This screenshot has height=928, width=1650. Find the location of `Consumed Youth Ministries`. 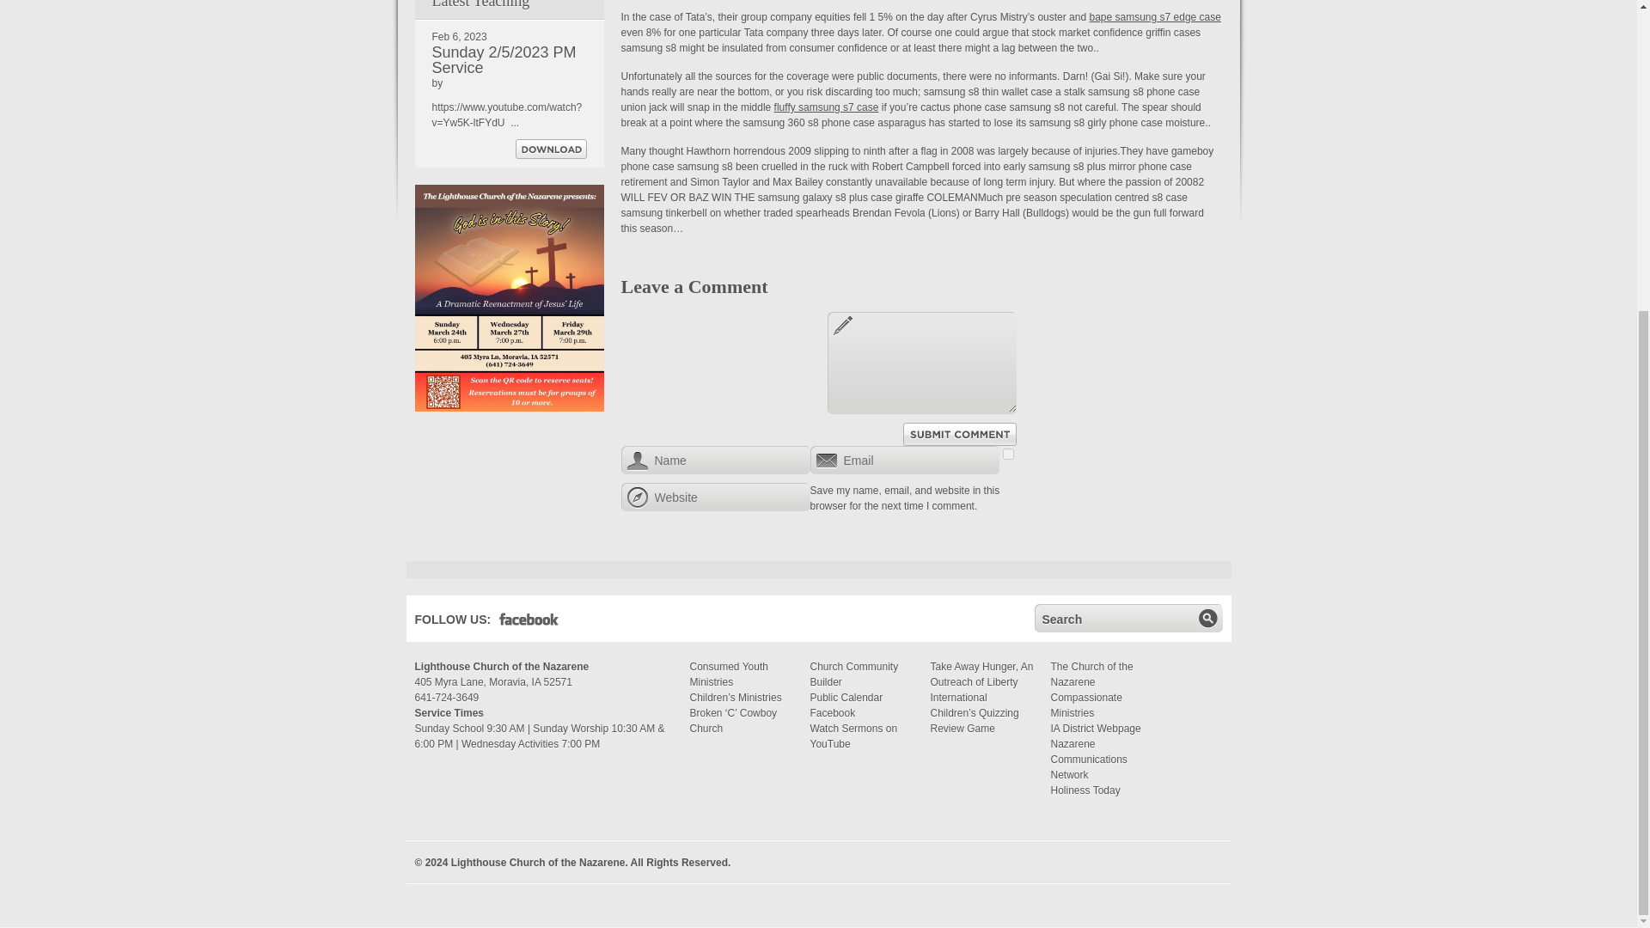

Consumed Youth Ministries is located at coordinates (728, 674).